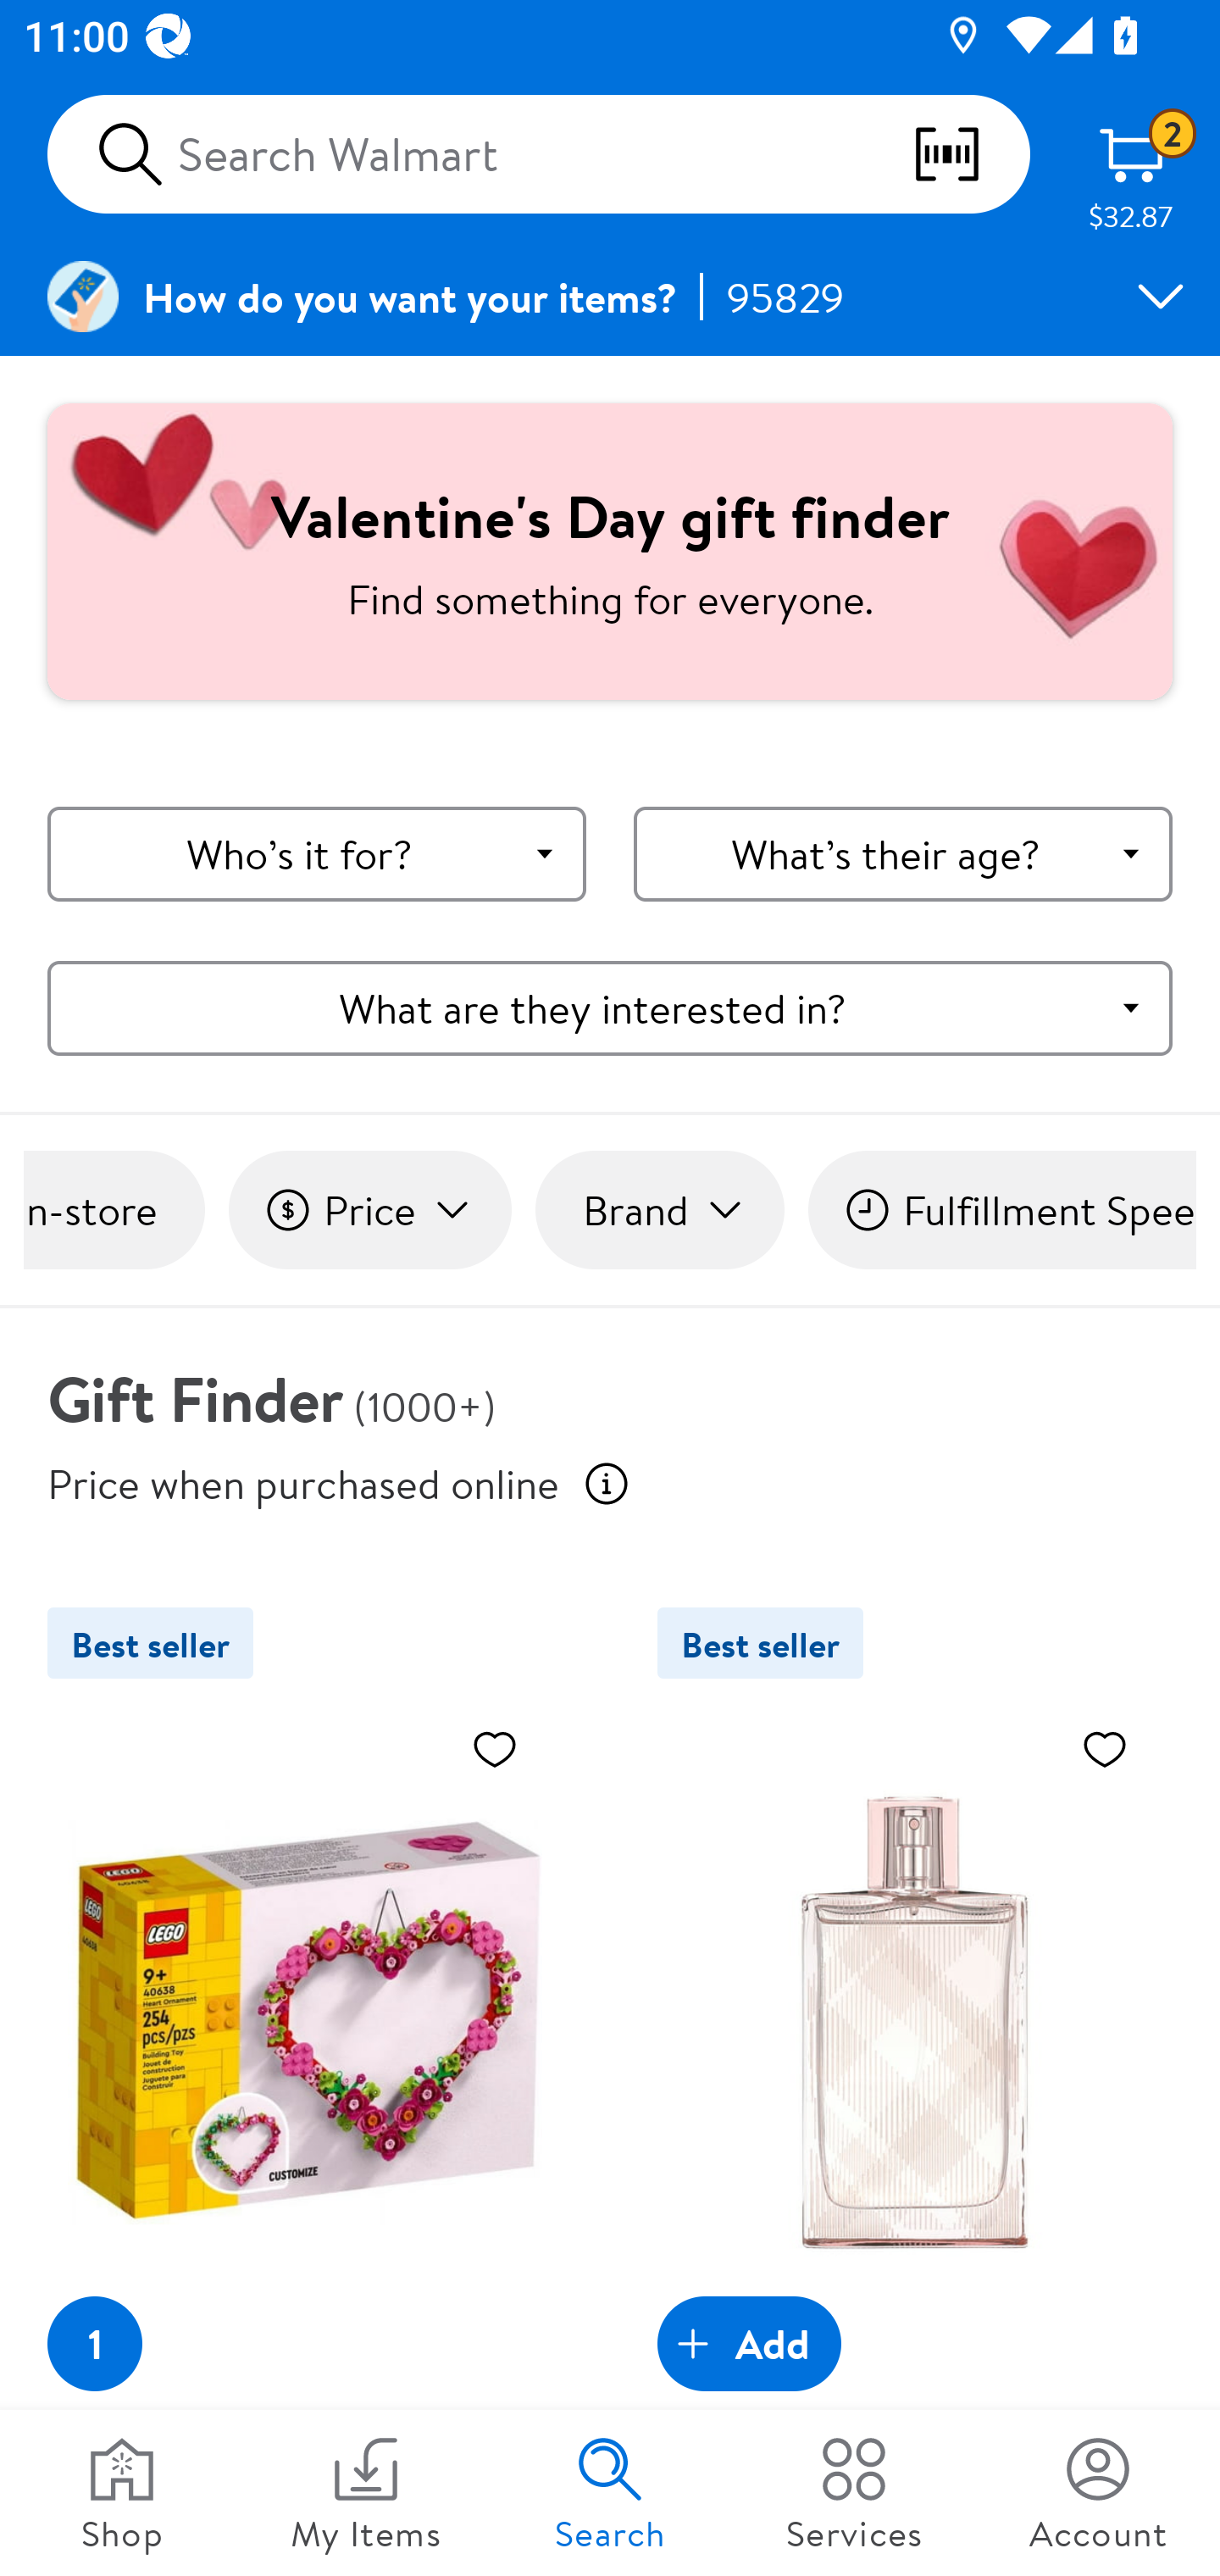 This screenshot has height=2576, width=1220. What do you see at coordinates (970, 154) in the screenshot?
I see `scan barcodes qr codes and more` at bounding box center [970, 154].